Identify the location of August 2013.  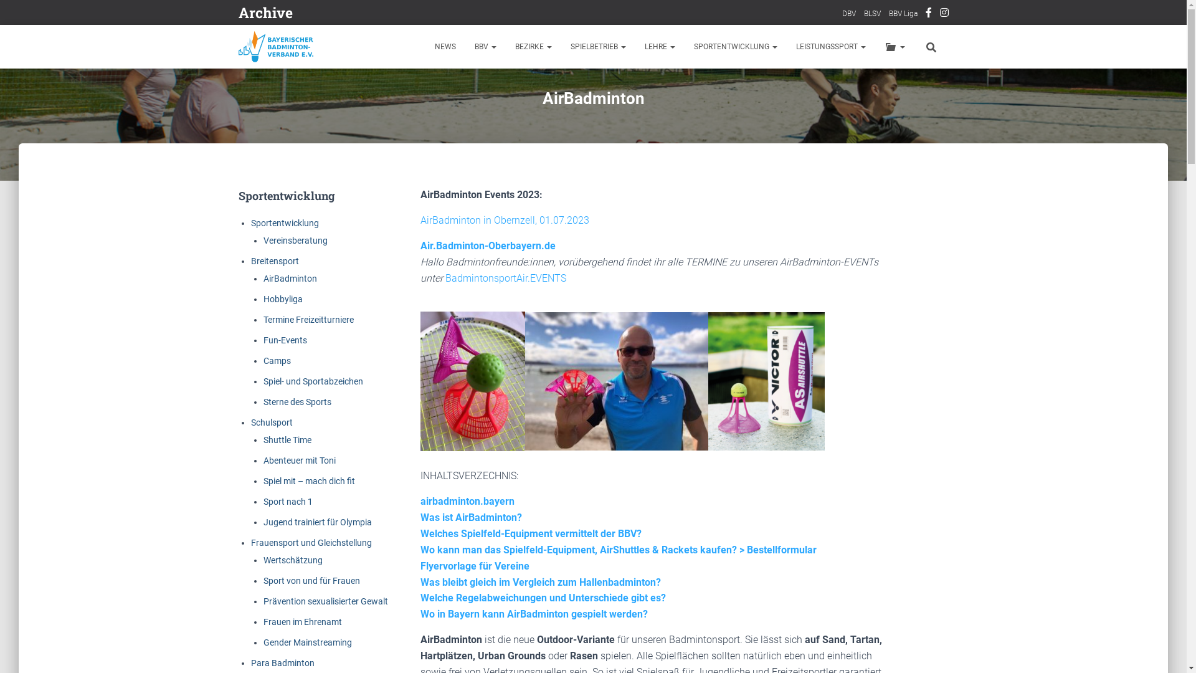
(455, 539).